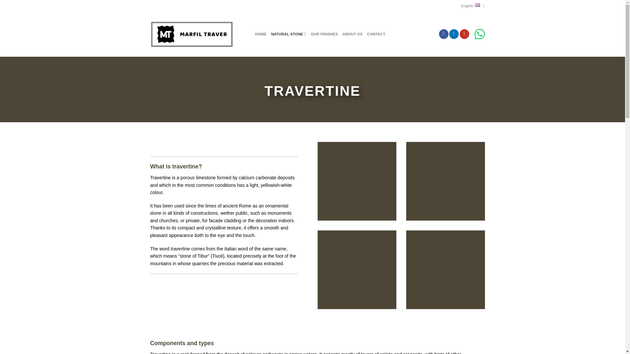  What do you see at coordinates (288, 34) in the screenshot?
I see `NATURAL STONE` at bounding box center [288, 34].